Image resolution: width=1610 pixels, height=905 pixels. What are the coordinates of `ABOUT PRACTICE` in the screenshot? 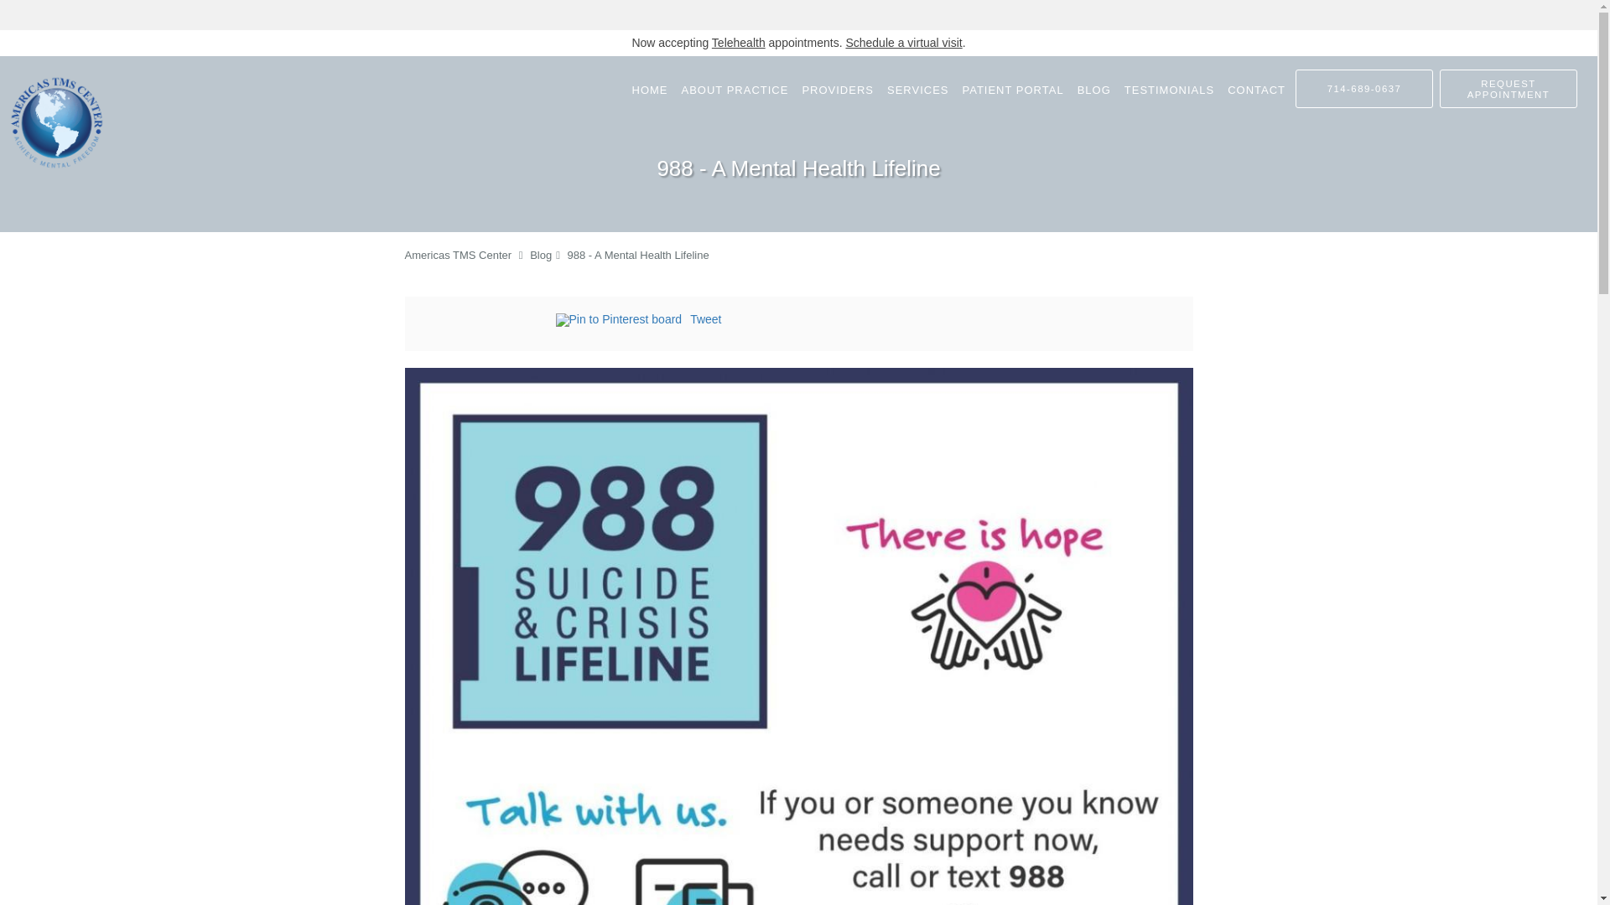 It's located at (735, 89).